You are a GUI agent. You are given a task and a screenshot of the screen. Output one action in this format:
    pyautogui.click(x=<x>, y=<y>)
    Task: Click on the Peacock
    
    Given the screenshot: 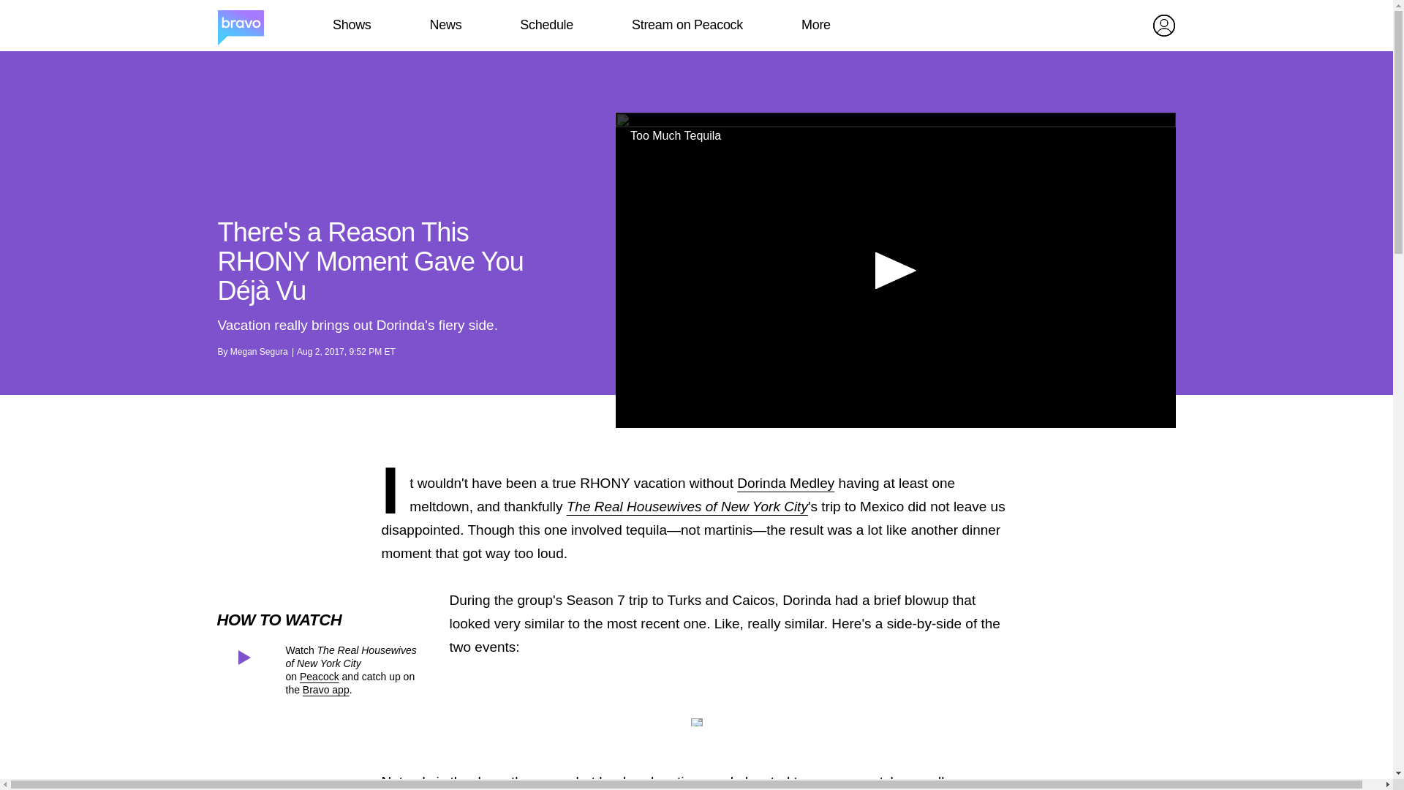 What is the action you would take?
    pyautogui.click(x=320, y=676)
    